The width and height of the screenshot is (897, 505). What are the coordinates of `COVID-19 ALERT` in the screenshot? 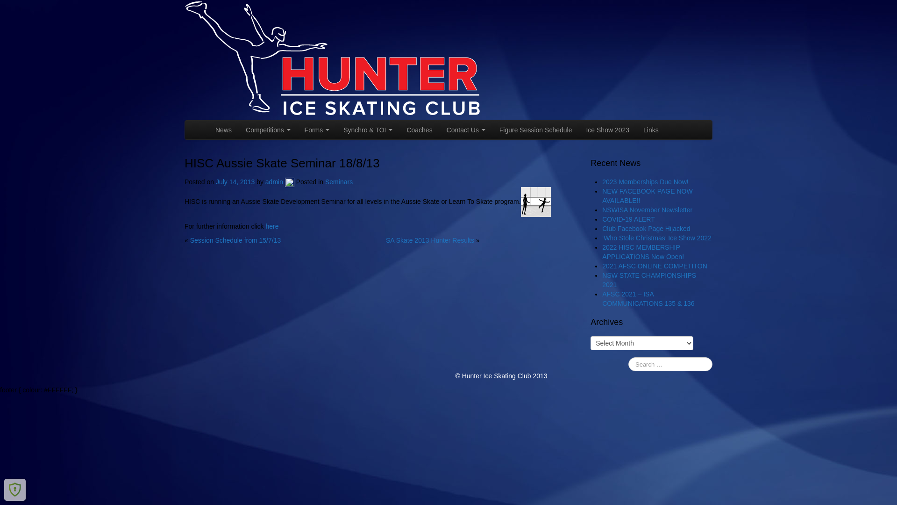 It's located at (629, 219).